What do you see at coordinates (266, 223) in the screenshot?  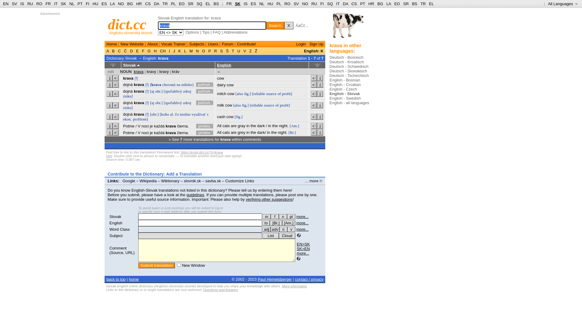 I see `for verbs` at bounding box center [266, 223].